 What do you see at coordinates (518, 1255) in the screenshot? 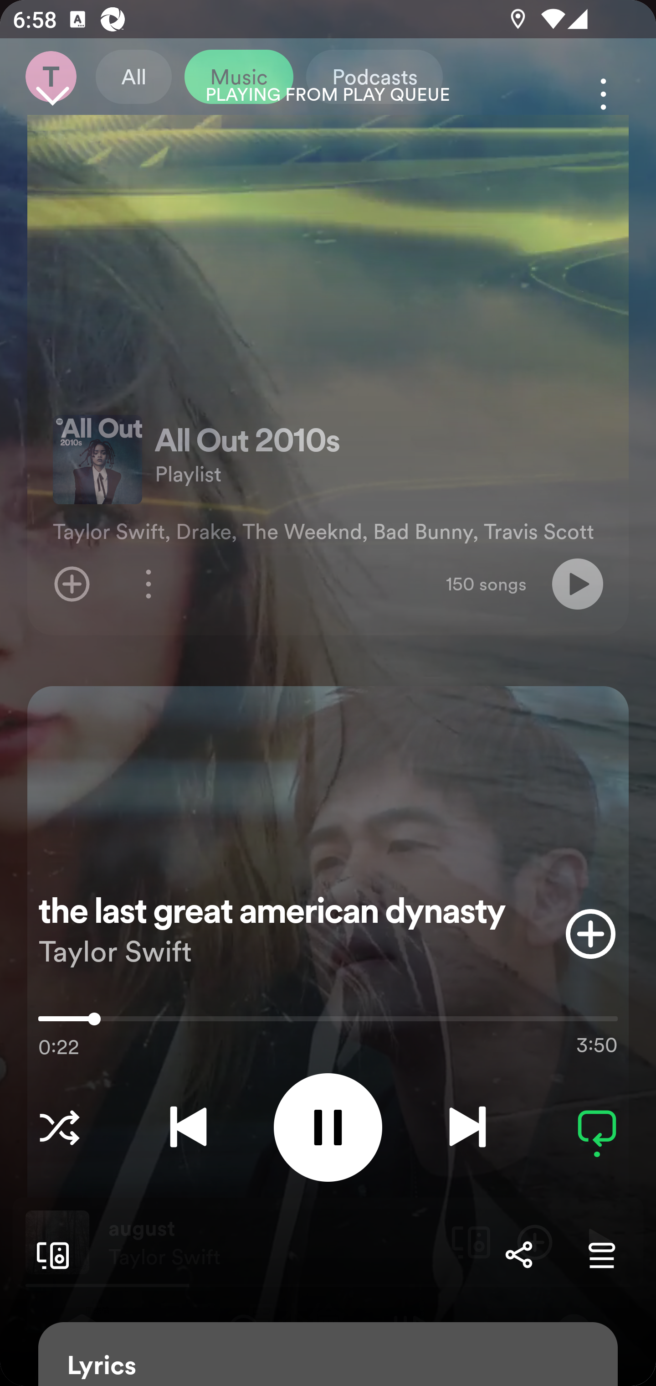
I see `Share` at bounding box center [518, 1255].